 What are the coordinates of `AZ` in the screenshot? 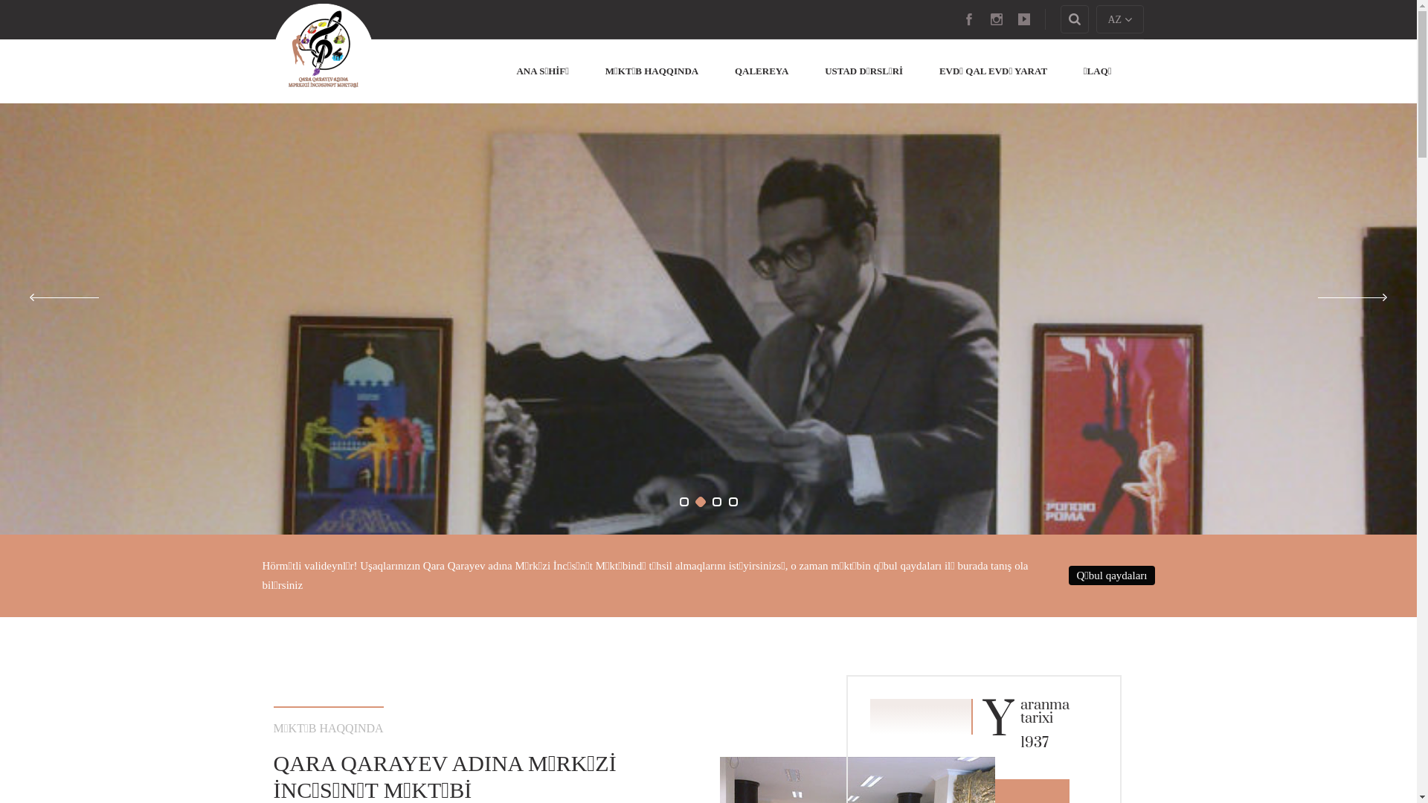 It's located at (1120, 19).